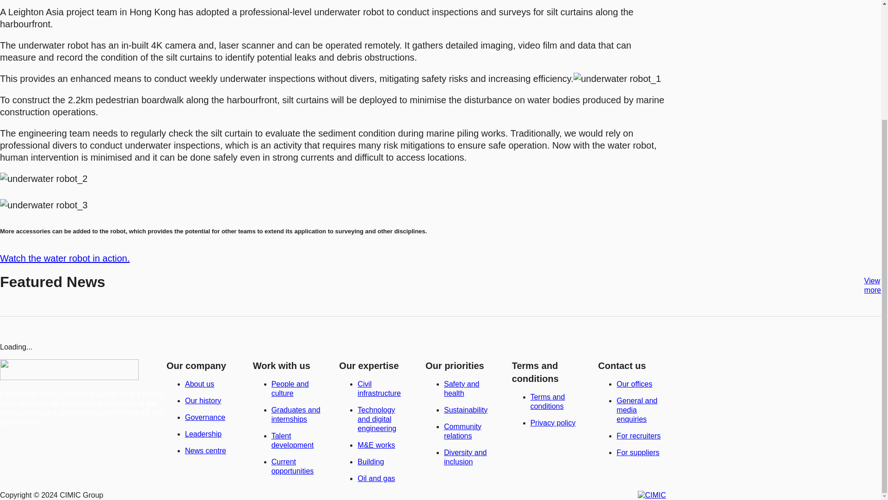 This screenshot has height=500, width=888. Describe the element at coordinates (199, 384) in the screenshot. I see `About us` at that location.